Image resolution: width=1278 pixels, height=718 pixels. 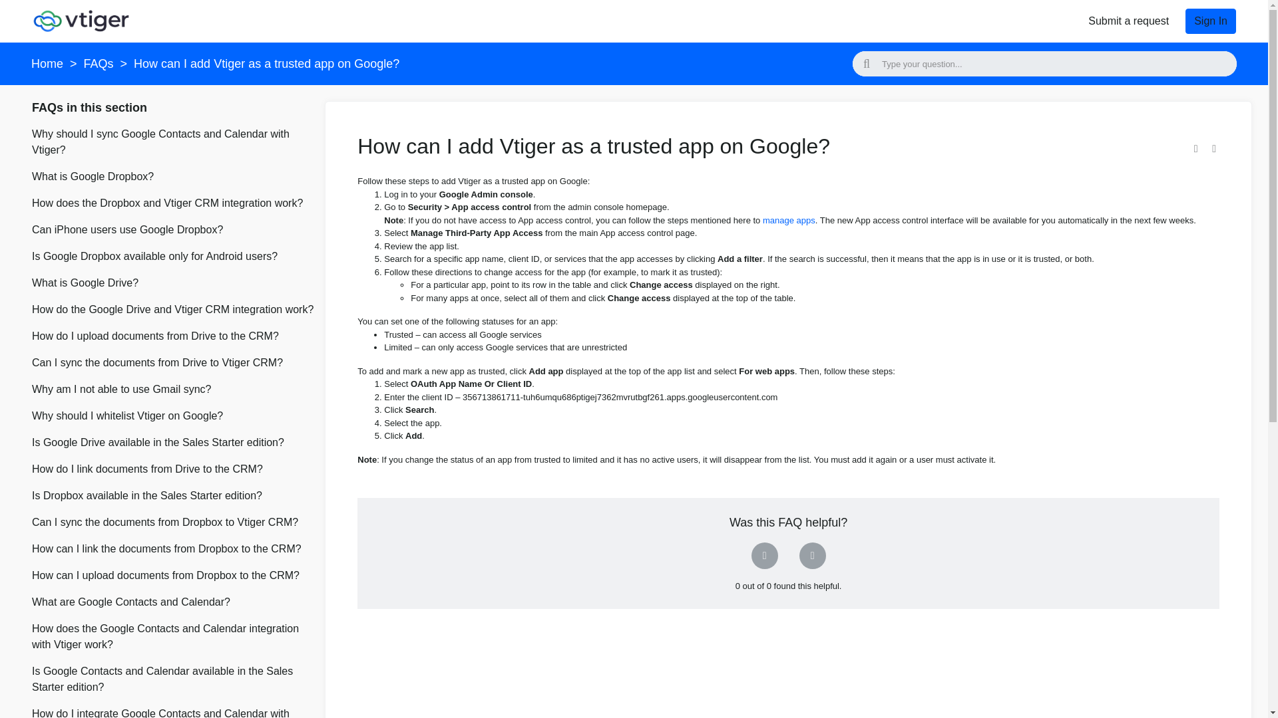 What do you see at coordinates (173, 499) in the screenshot?
I see `Is Dropbox available in the Sales Starter edition?` at bounding box center [173, 499].